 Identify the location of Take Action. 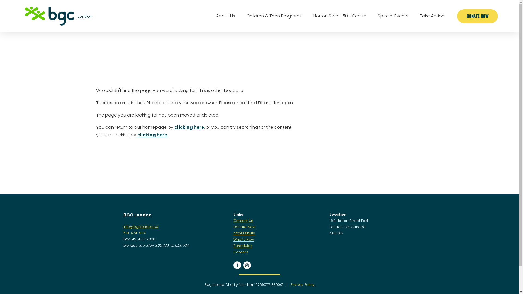
(432, 16).